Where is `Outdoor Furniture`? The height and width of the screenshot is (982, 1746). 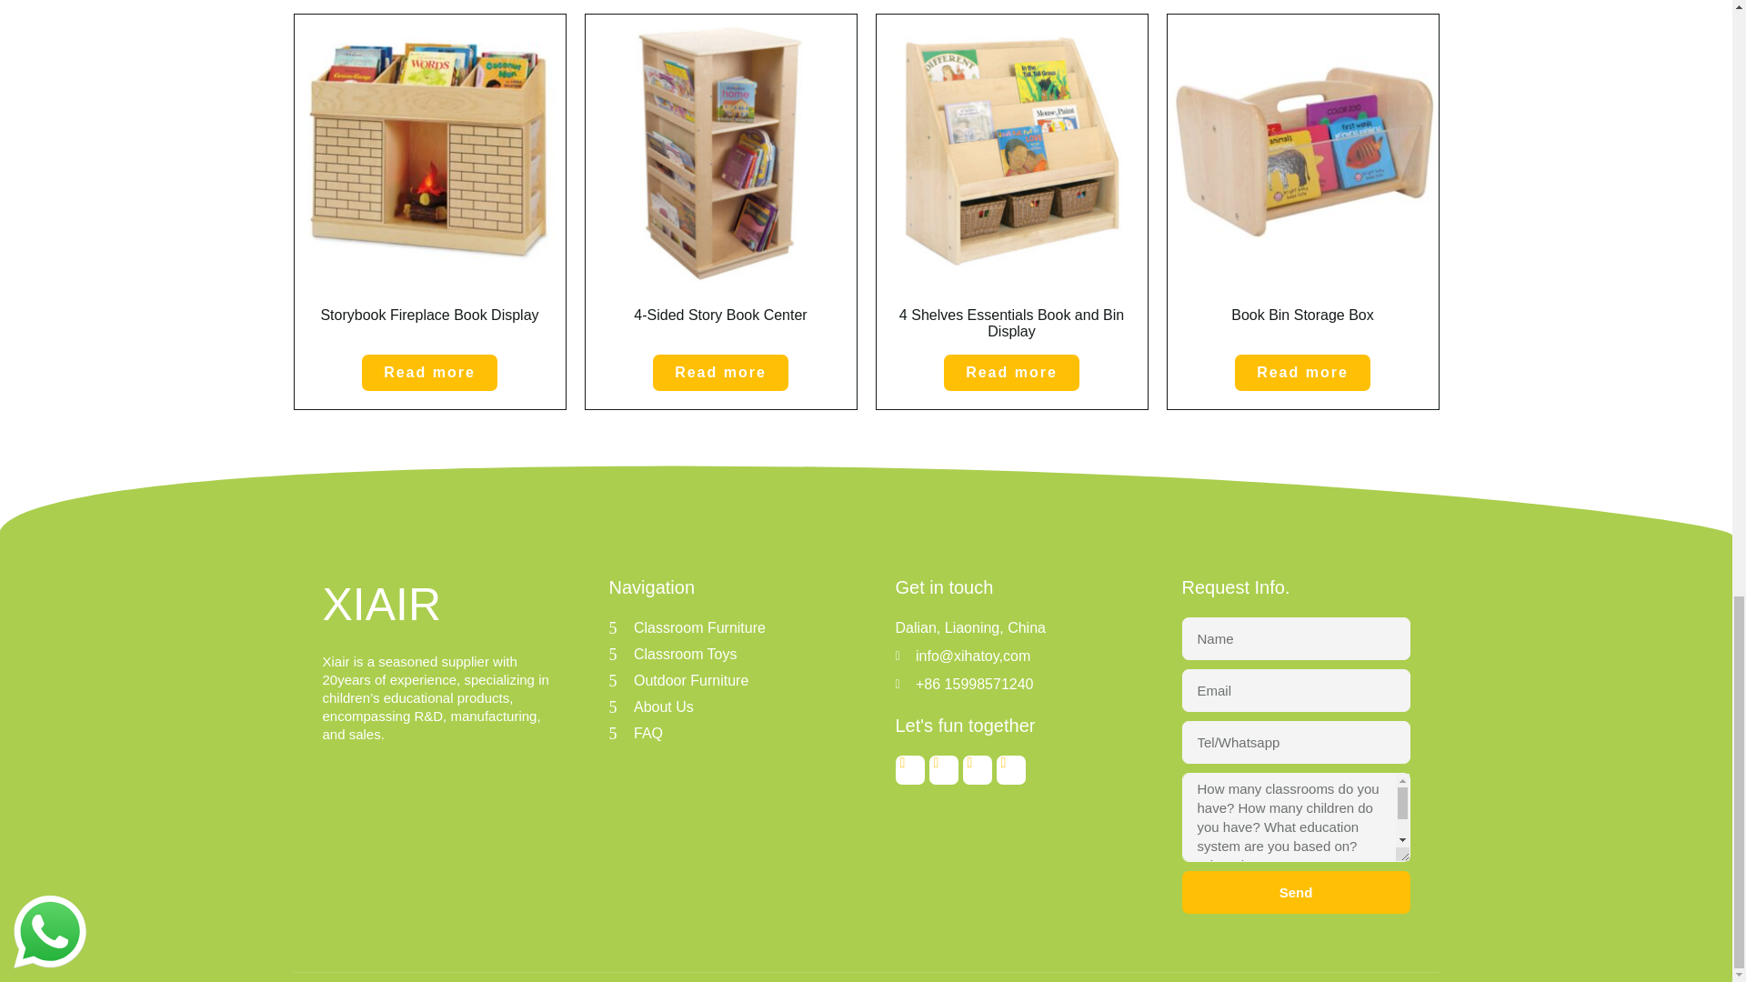
Outdoor Furniture is located at coordinates (724, 680).